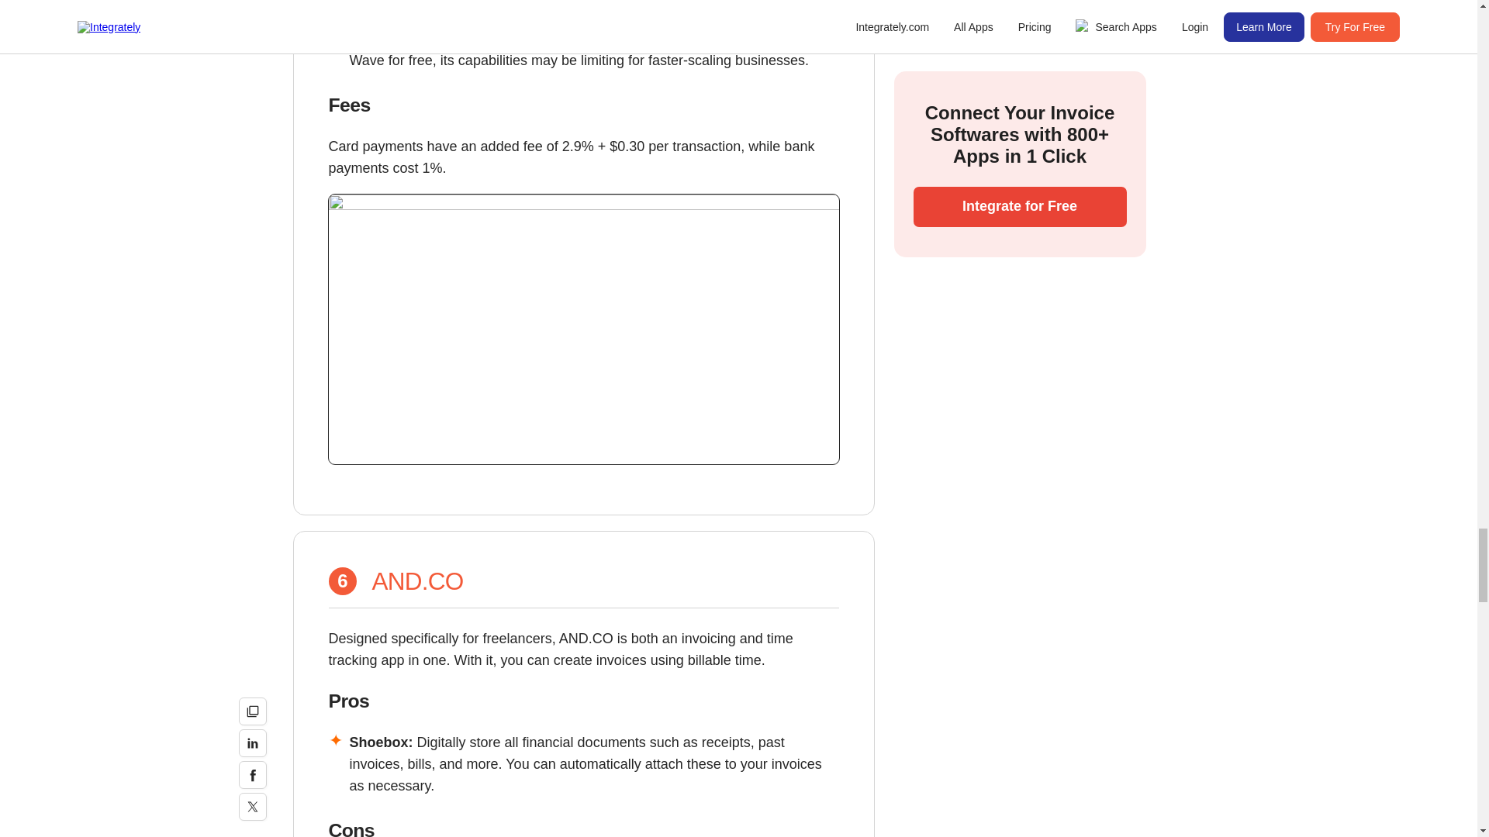  What do you see at coordinates (417, 581) in the screenshot?
I see `AND.CO` at bounding box center [417, 581].